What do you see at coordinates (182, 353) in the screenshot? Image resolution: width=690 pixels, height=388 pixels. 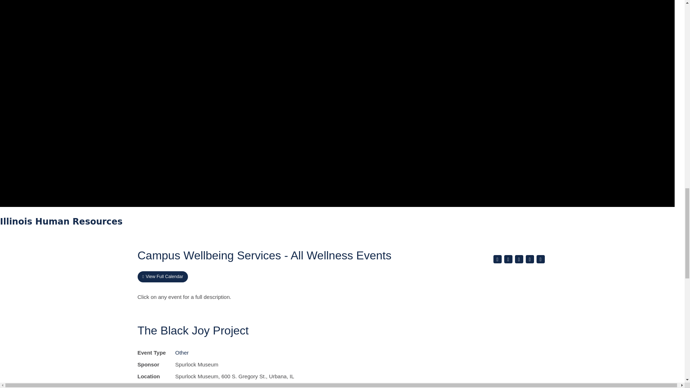 I see `Other` at bounding box center [182, 353].